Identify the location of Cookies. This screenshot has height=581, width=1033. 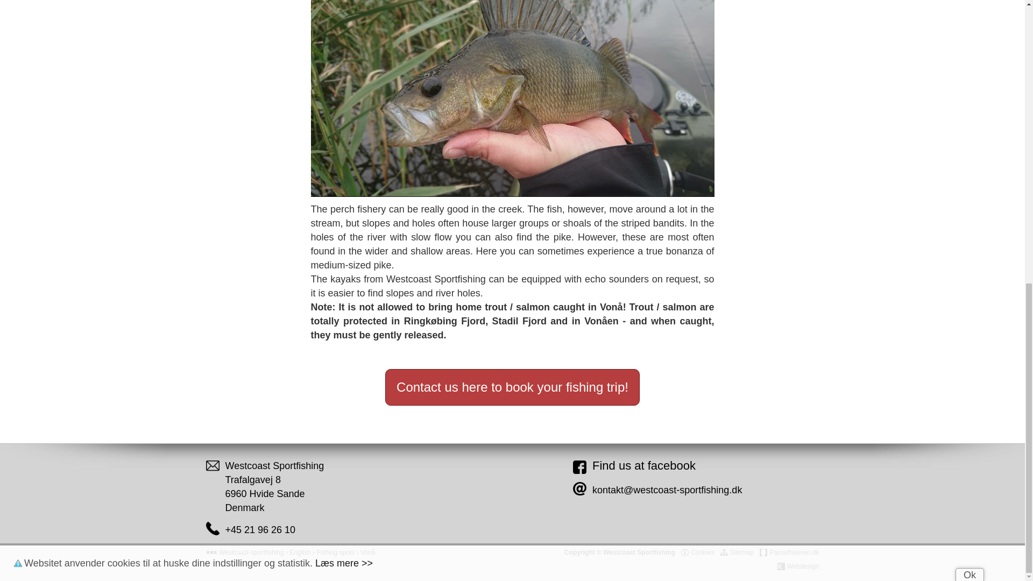
(697, 552).